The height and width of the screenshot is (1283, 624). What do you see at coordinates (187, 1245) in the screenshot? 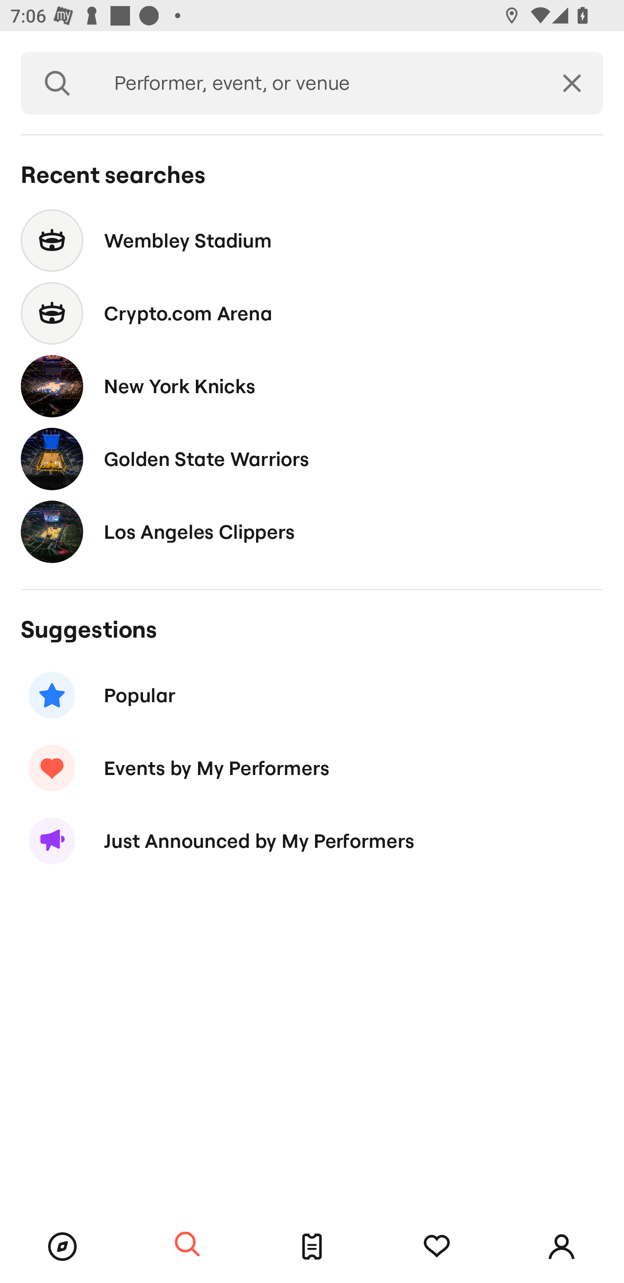
I see `Search` at bounding box center [187, 1245].